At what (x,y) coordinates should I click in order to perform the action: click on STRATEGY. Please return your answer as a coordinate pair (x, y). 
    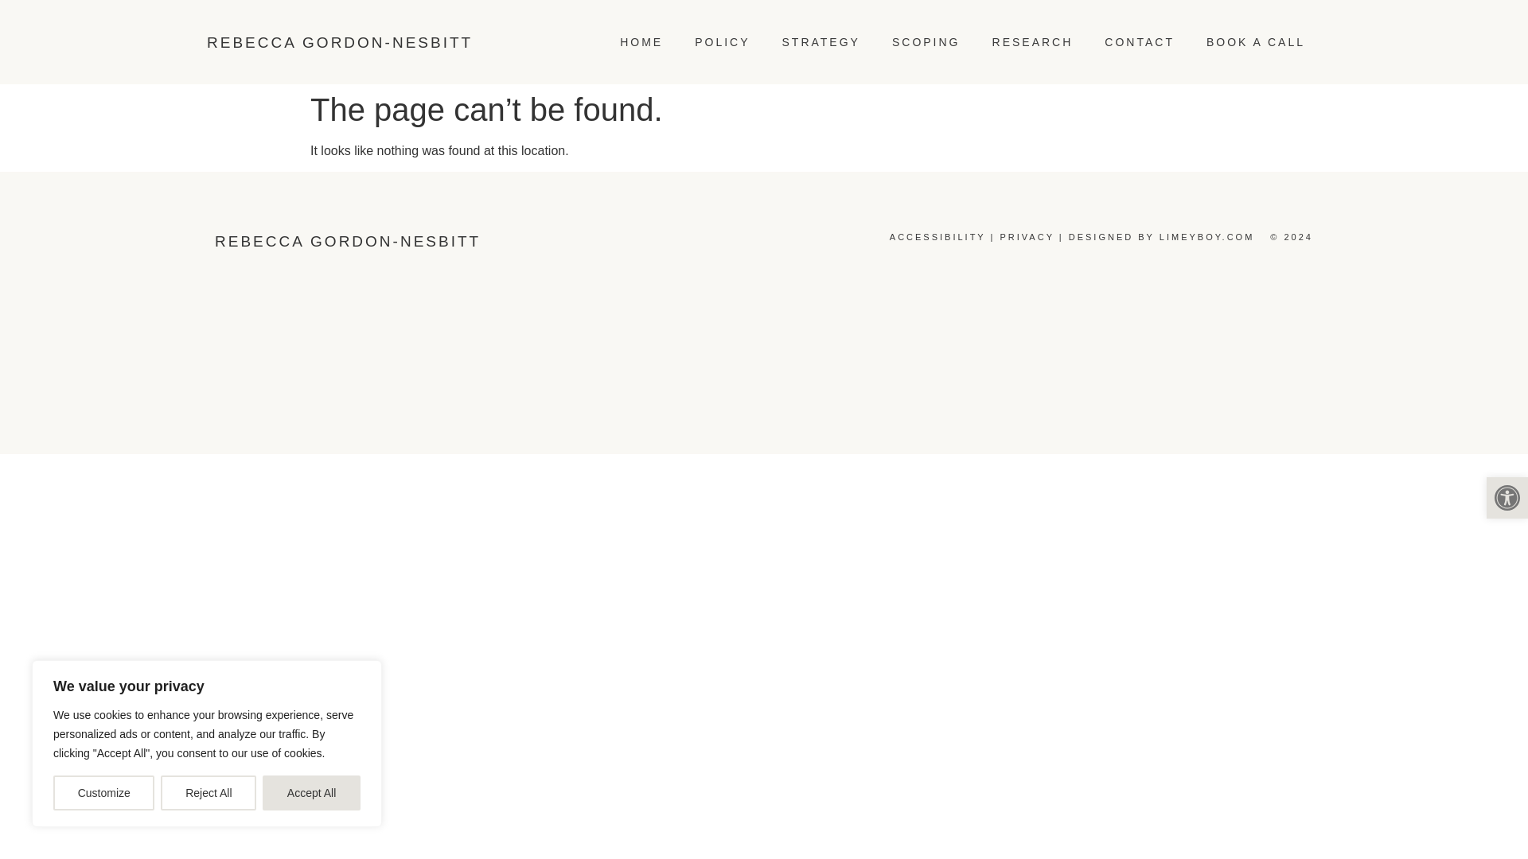
    Looking at the image, I should click on (821, 42).